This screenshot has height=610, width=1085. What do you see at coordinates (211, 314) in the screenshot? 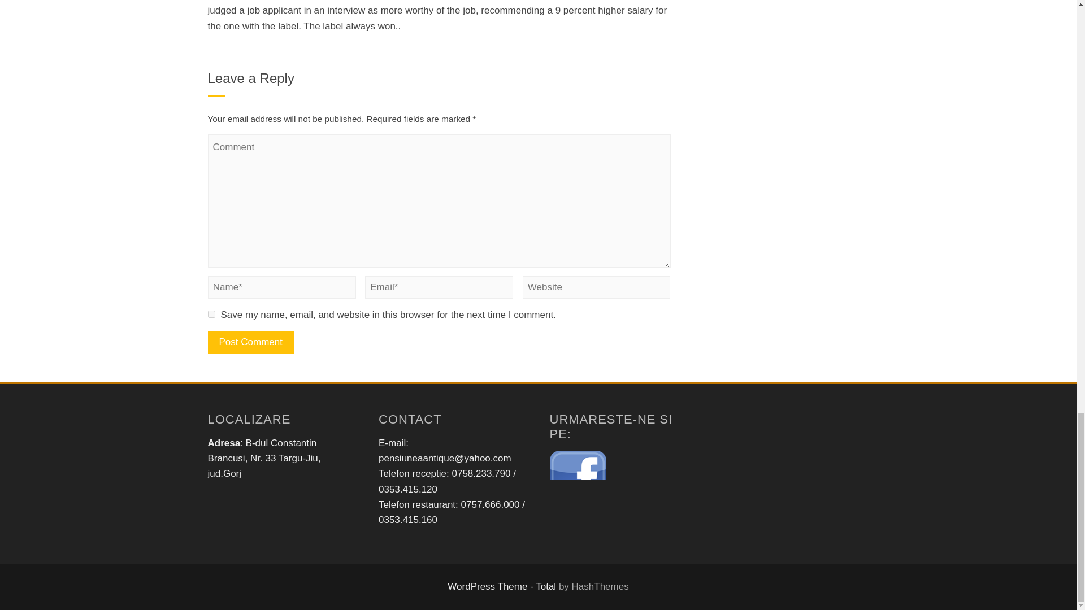
I see `yes` at bounding box center [211, 314].